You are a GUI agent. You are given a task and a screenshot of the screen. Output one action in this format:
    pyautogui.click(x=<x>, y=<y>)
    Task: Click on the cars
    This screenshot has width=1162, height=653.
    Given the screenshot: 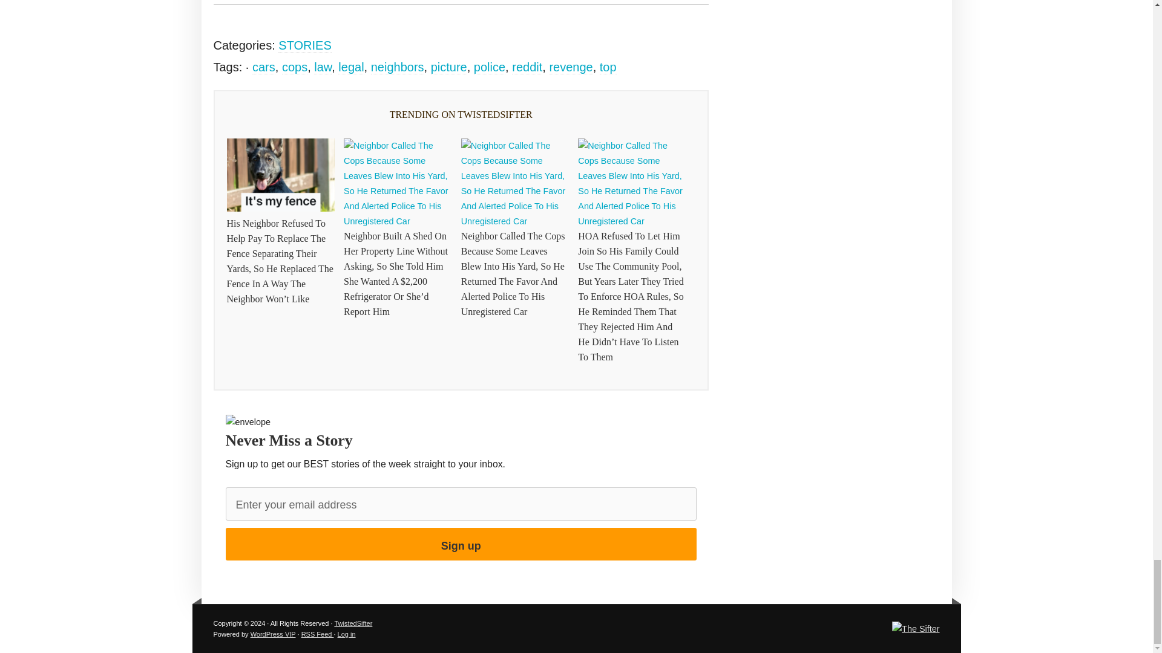 What is the action you would take?
    pyautogui.click(x=264, y=68)
    